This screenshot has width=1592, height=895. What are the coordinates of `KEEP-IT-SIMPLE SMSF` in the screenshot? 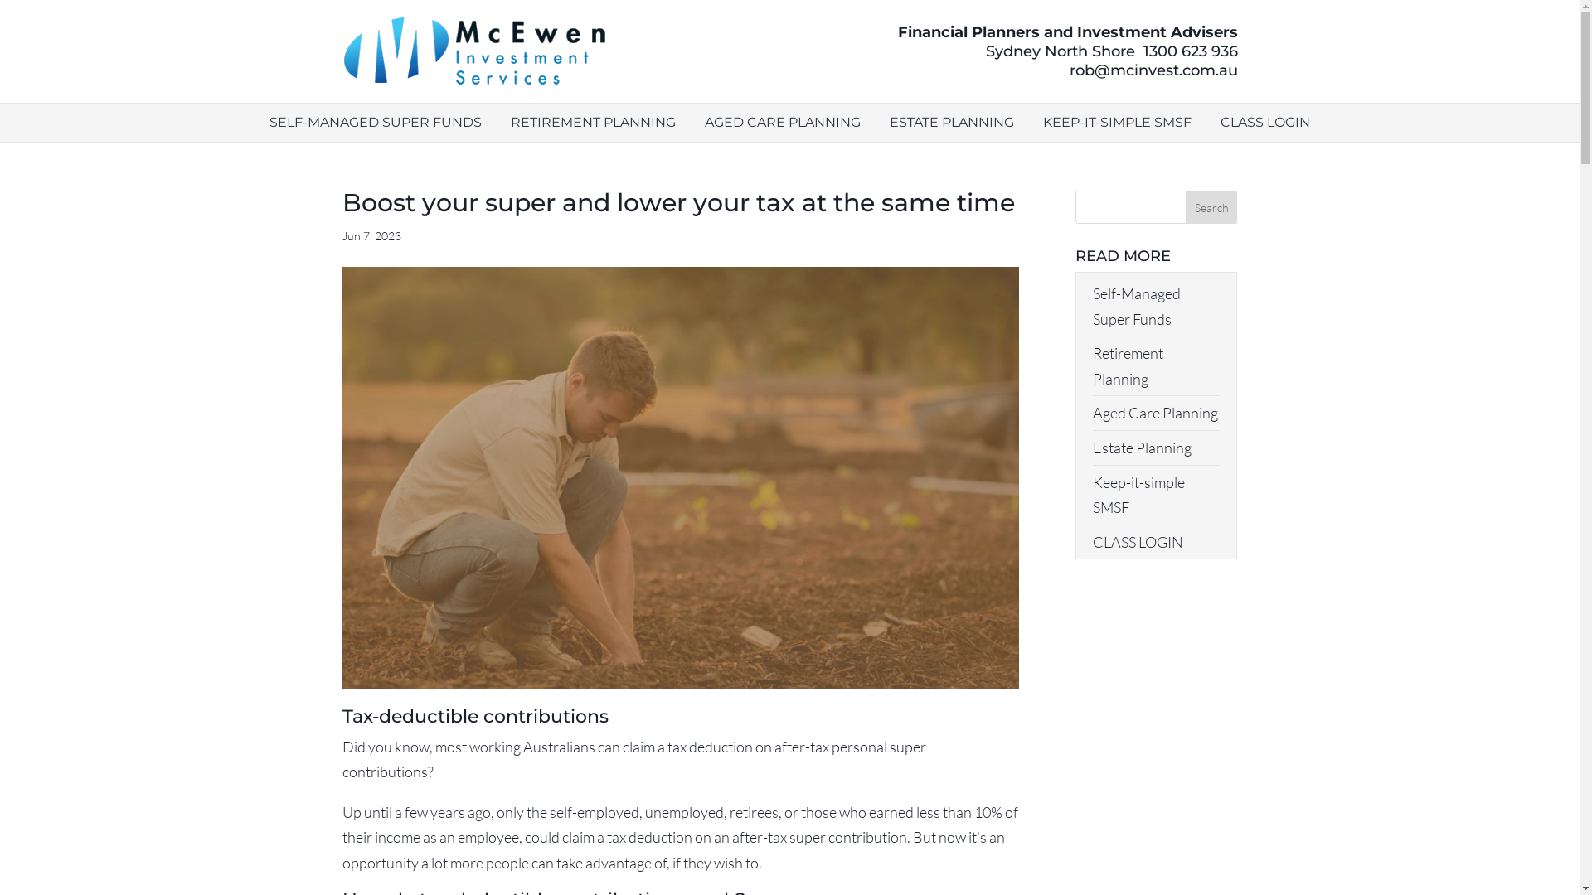 It's located at (1118, 123).